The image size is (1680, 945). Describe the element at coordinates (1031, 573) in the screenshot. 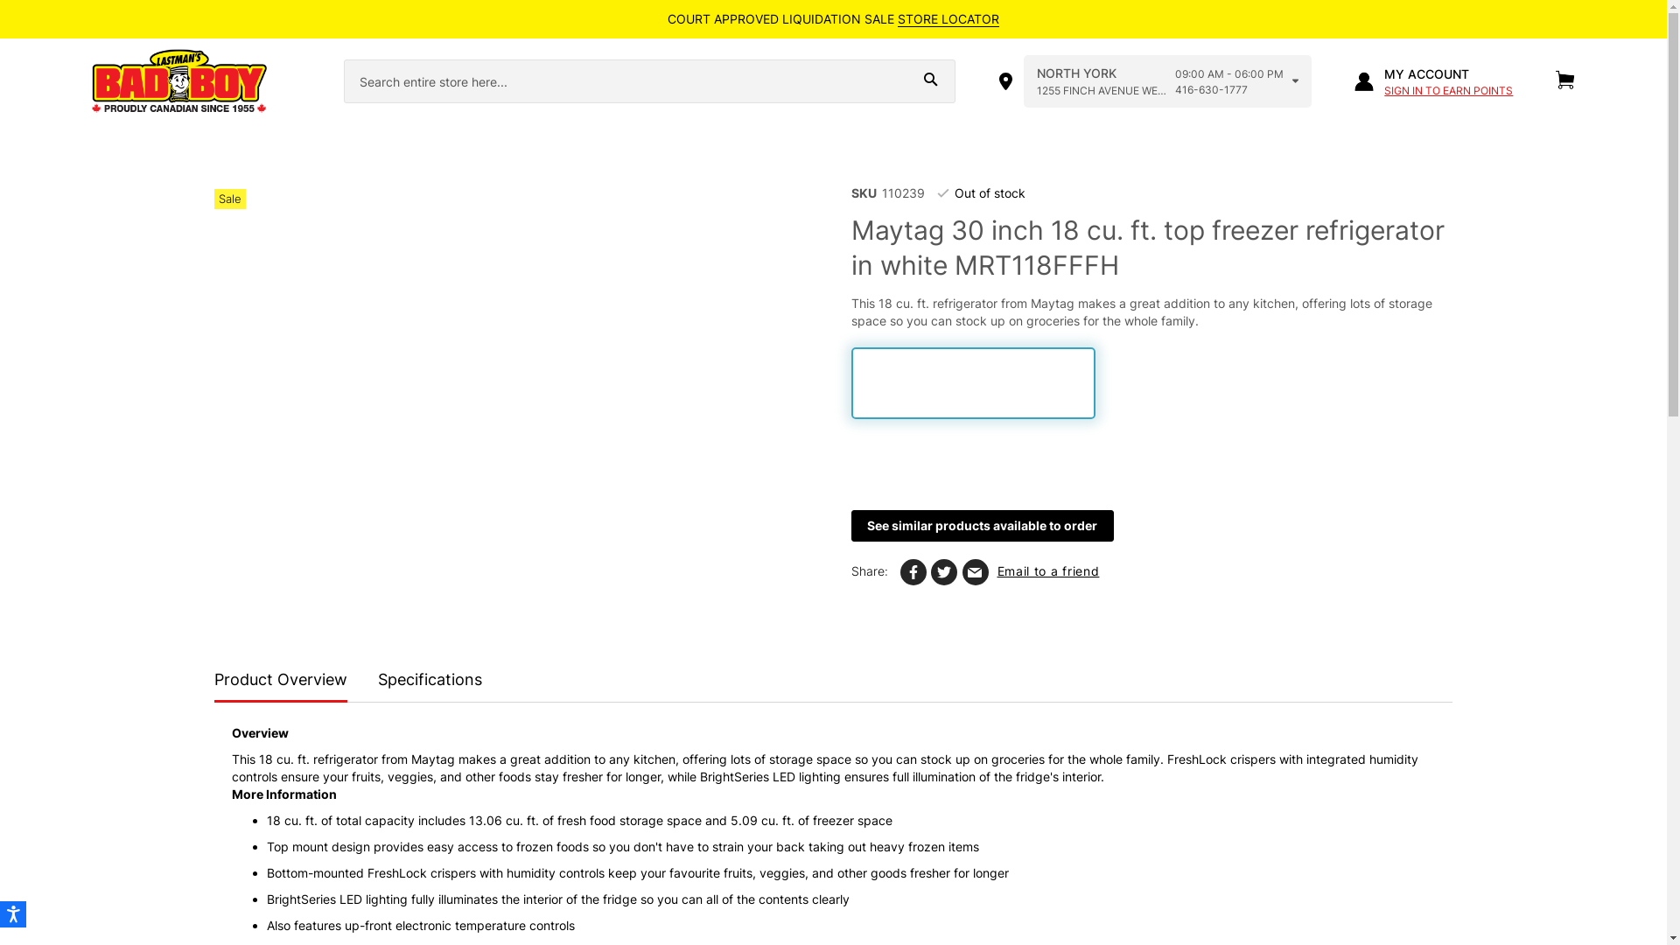

I see `Email to a friend` at that location.